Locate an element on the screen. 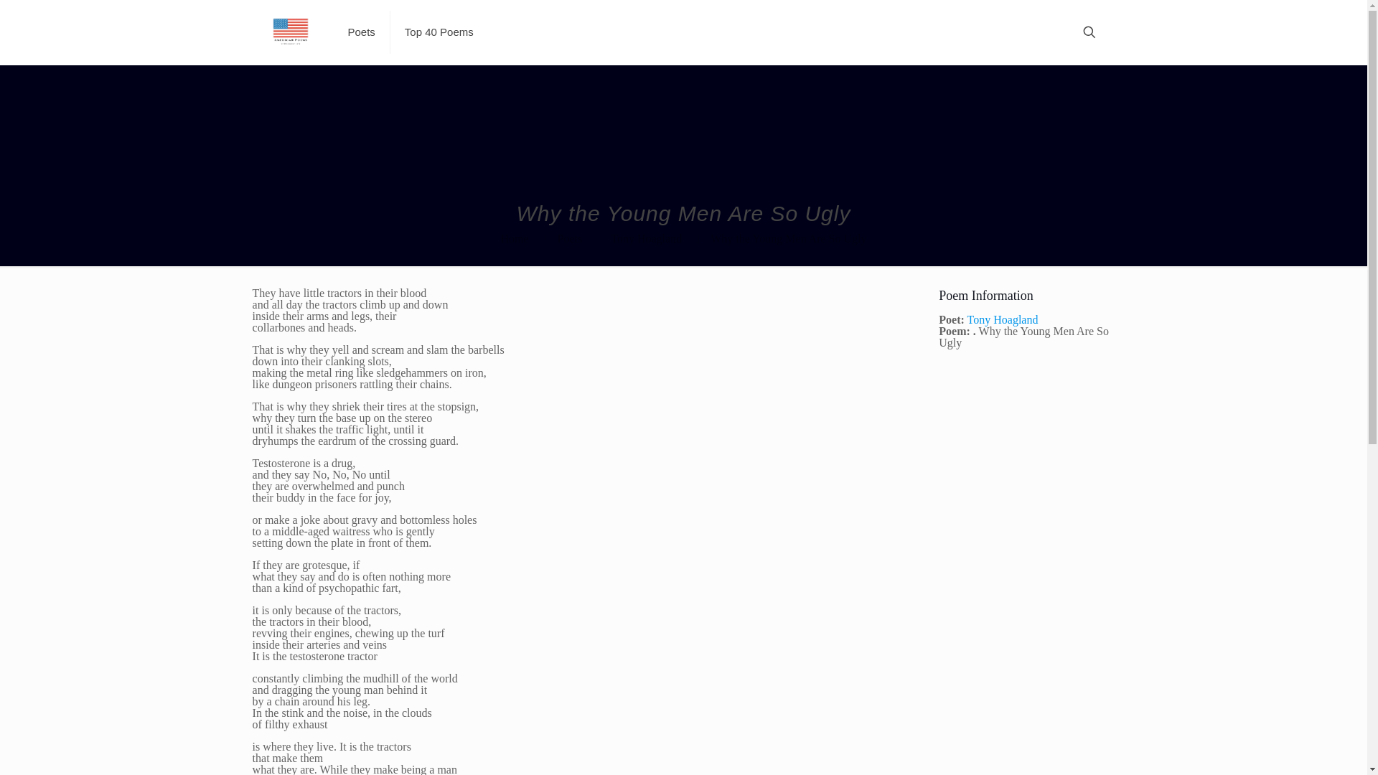  Poets is located at coordinates (570, 238).